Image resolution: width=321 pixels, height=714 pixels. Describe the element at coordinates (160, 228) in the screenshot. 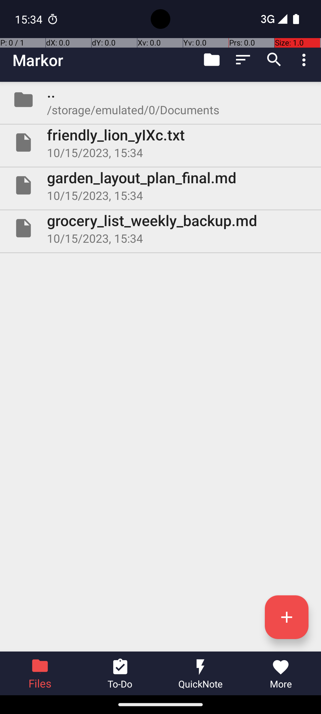

I see `File grocery_list_weekly_backup.md ` at that location.